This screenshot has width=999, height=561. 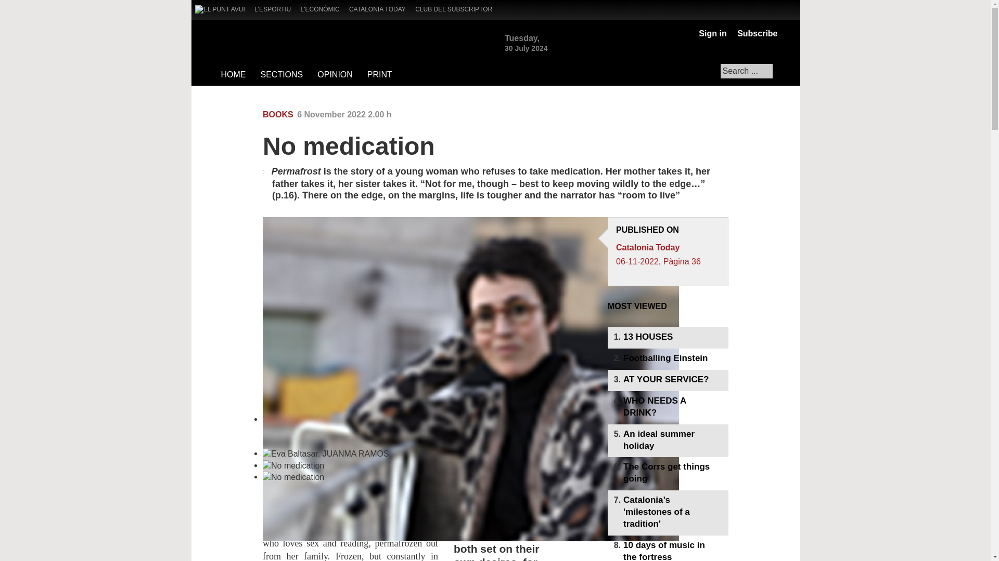 What do you see at coordinates (220, 9) in the screenshot?
I see `El Punt Avui` at bounding box center [220, 9].